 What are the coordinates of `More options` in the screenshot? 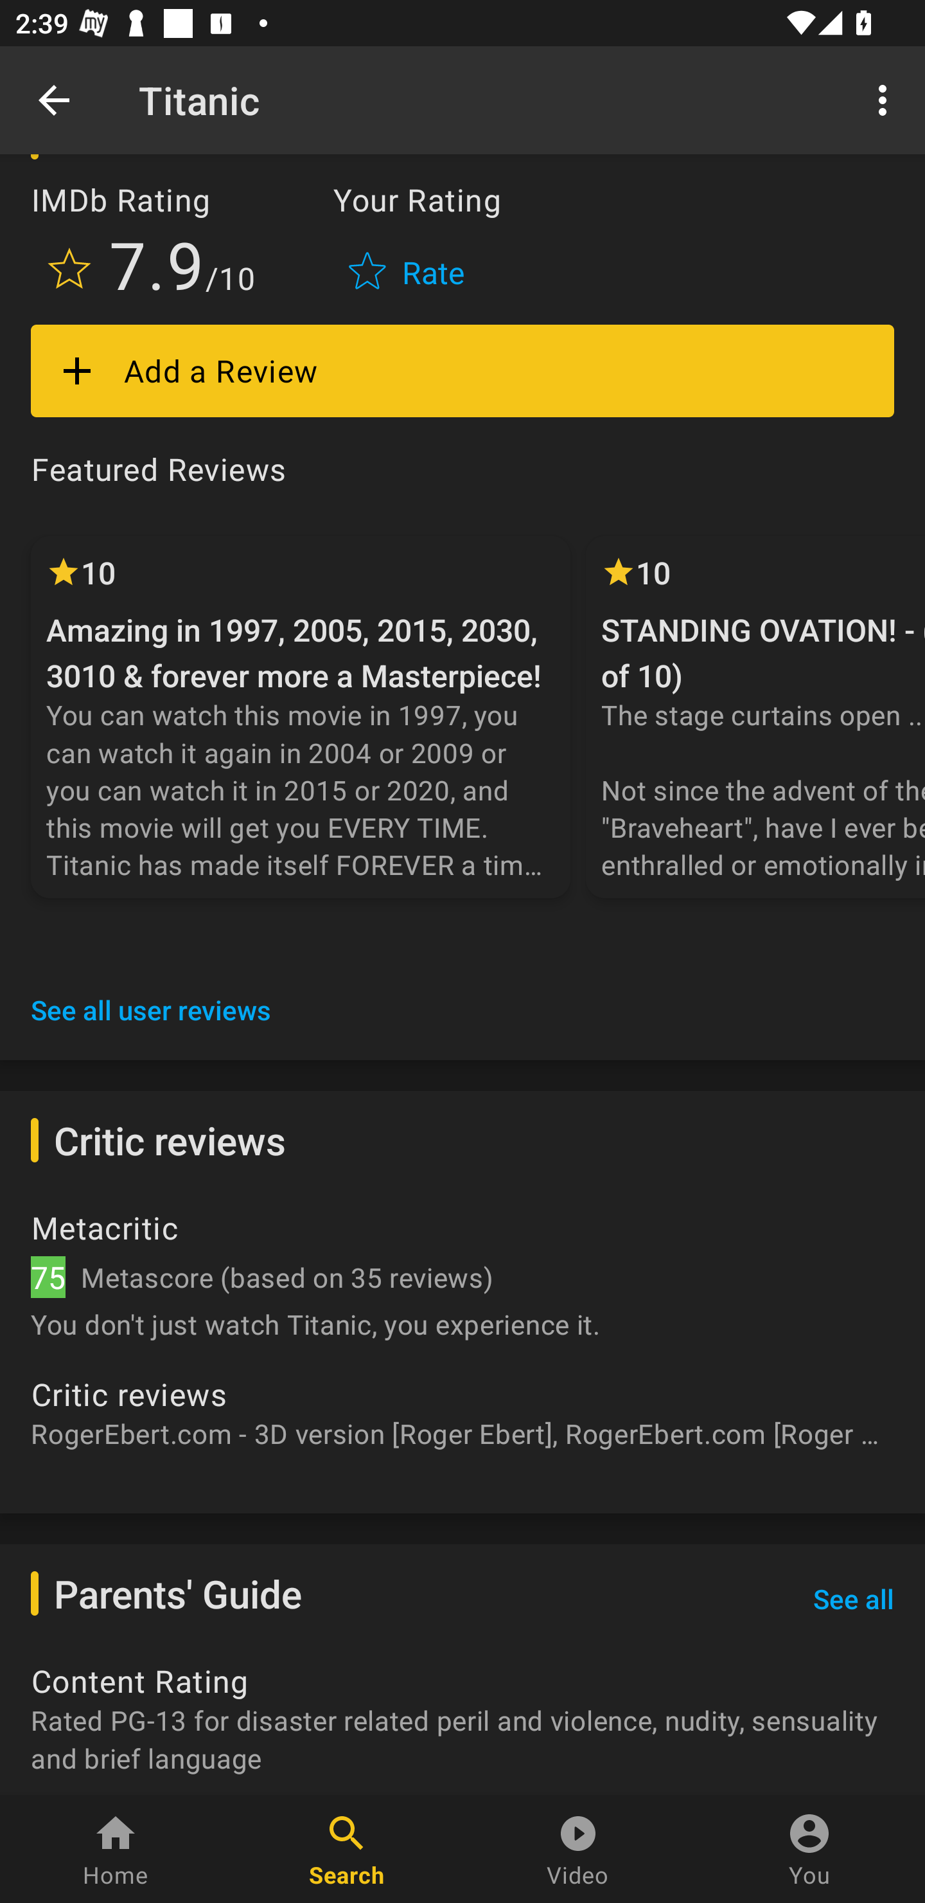 It's located at (886, 99).